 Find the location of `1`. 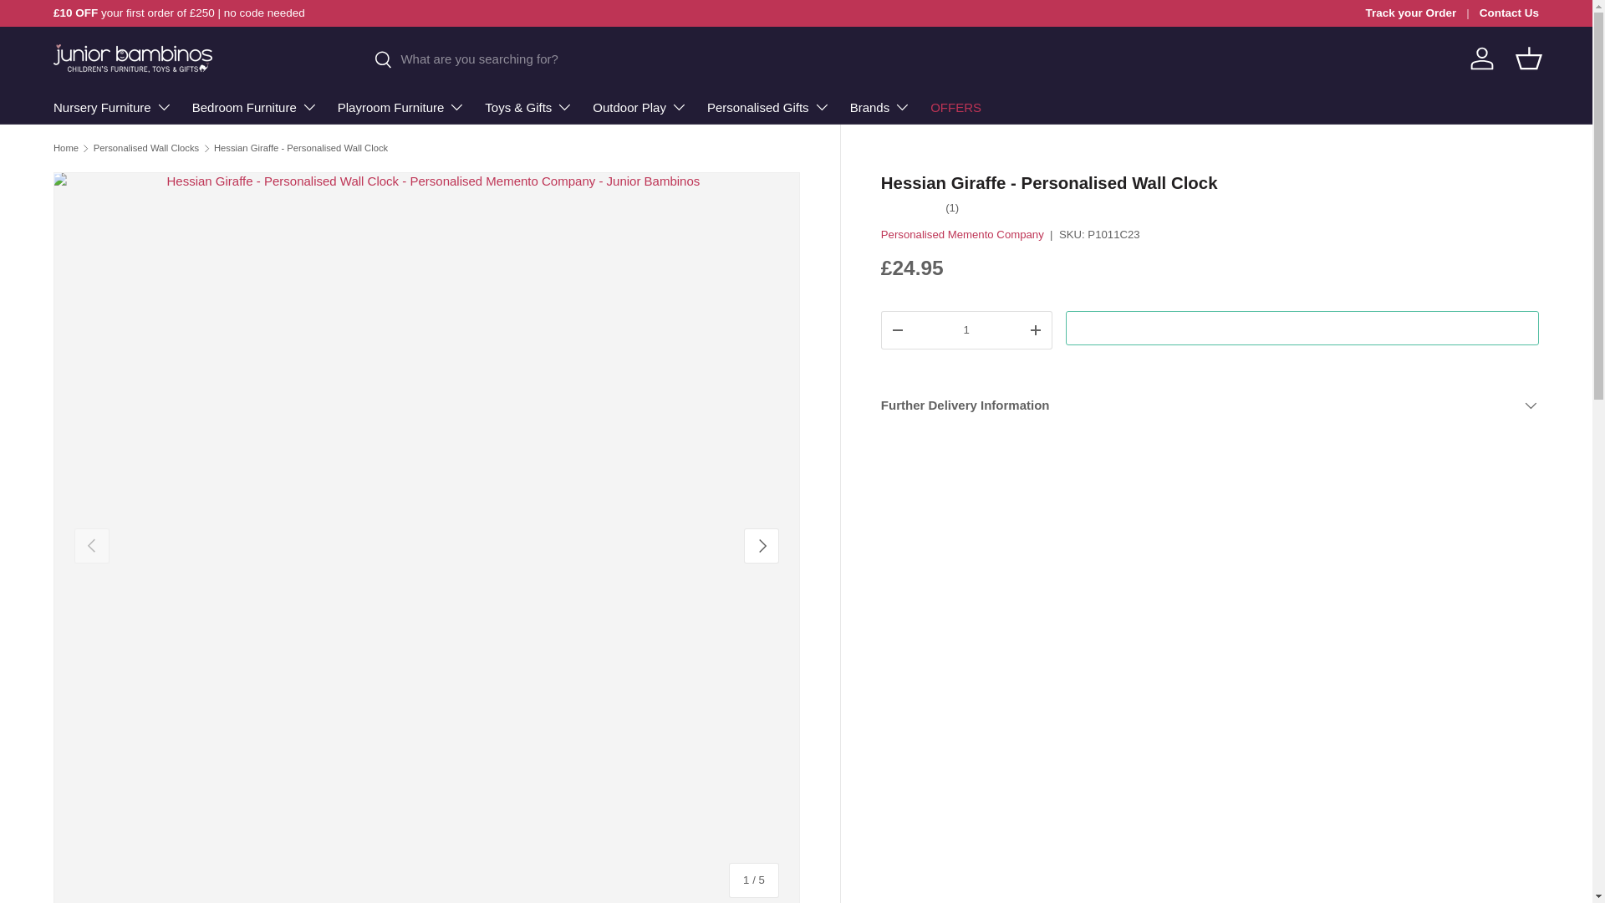

1 is located at coordinates (966, 329).